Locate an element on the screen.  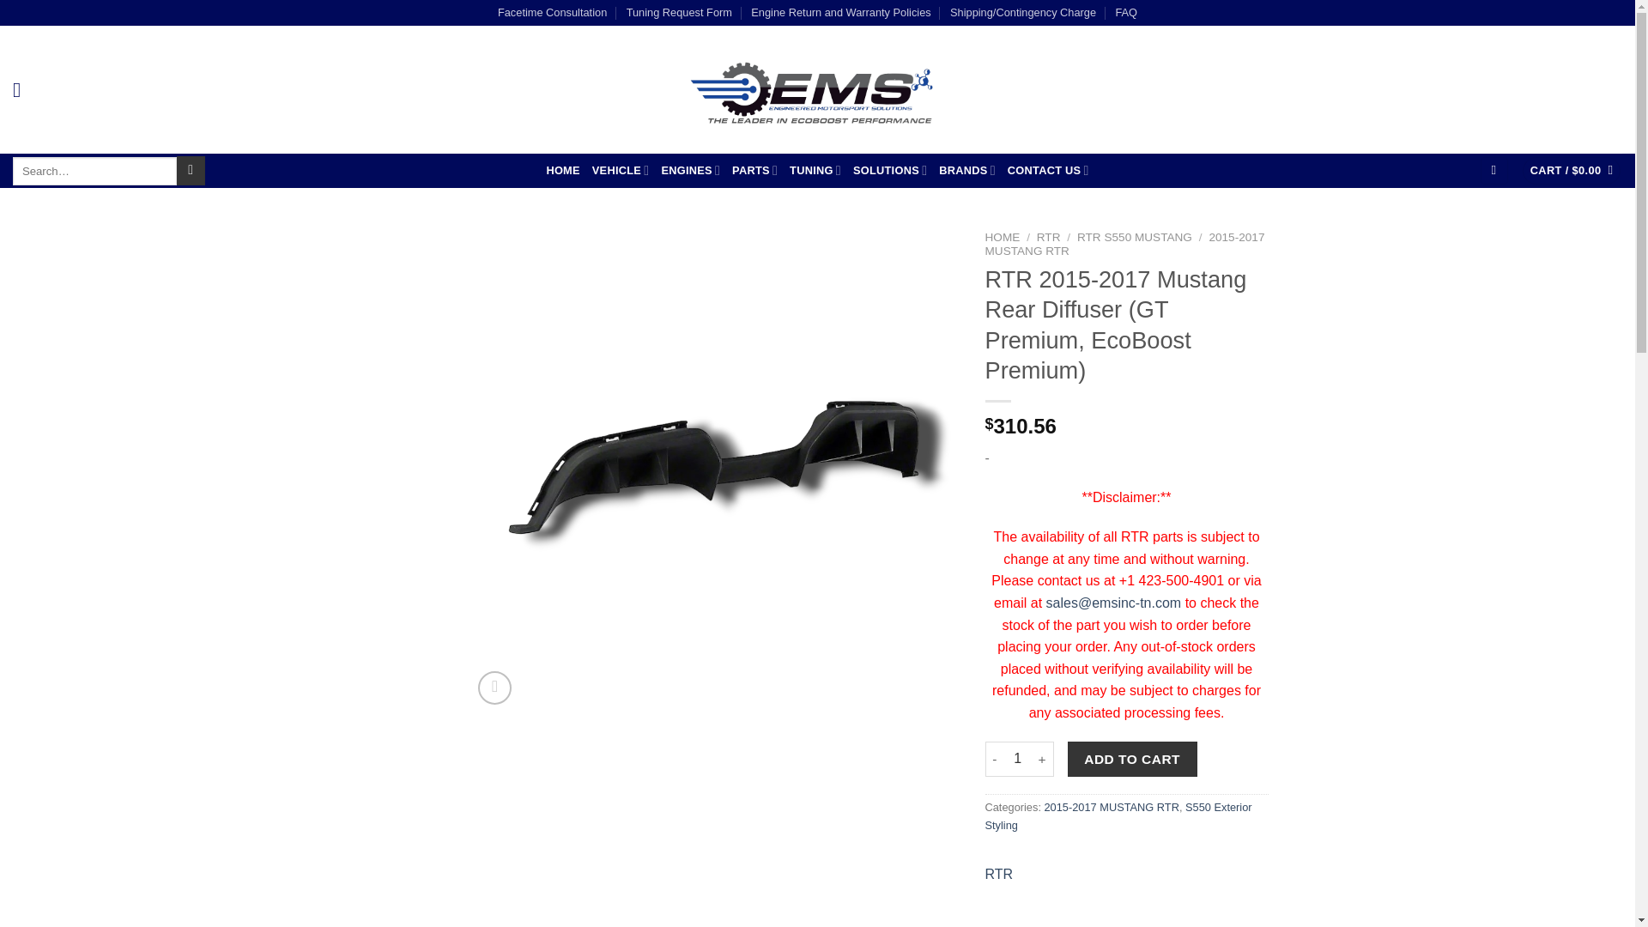
View brand is located at coordinates (999, 874).